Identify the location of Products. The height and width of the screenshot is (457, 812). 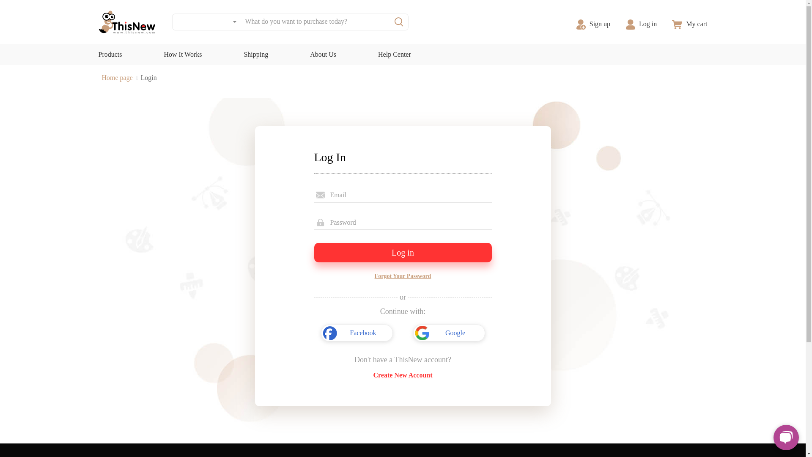
(110, 54).